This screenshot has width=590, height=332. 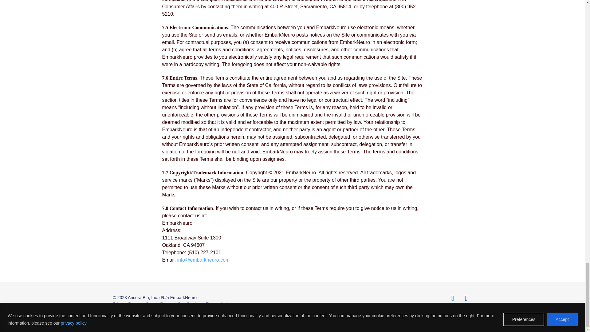 What do you see at coordinates (189, 304) in the screenshot?
I see `Site Credits` at bounding box center [189, 304].